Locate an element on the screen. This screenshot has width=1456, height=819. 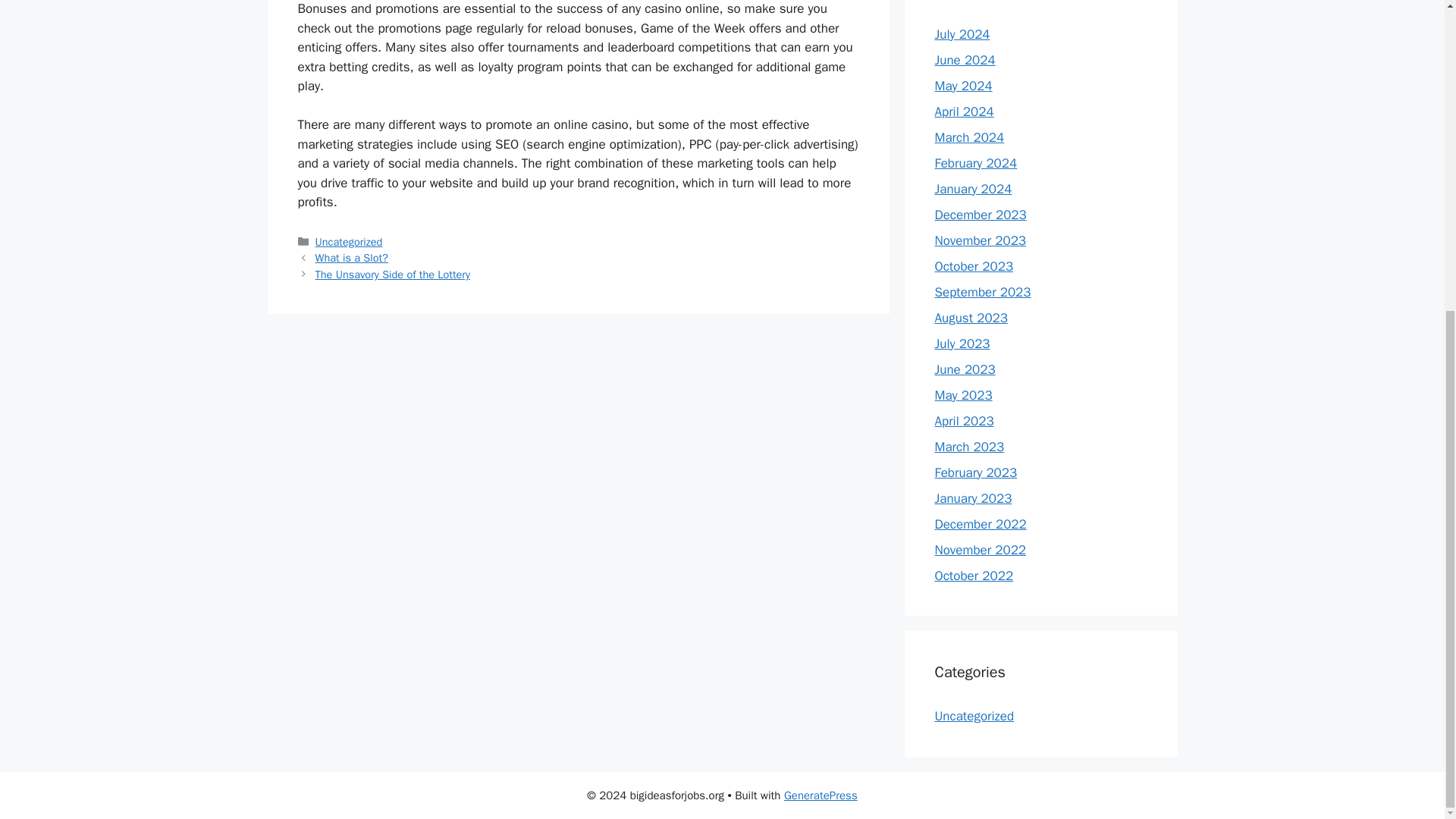
April 2023 is located at coordinates (963, 420).